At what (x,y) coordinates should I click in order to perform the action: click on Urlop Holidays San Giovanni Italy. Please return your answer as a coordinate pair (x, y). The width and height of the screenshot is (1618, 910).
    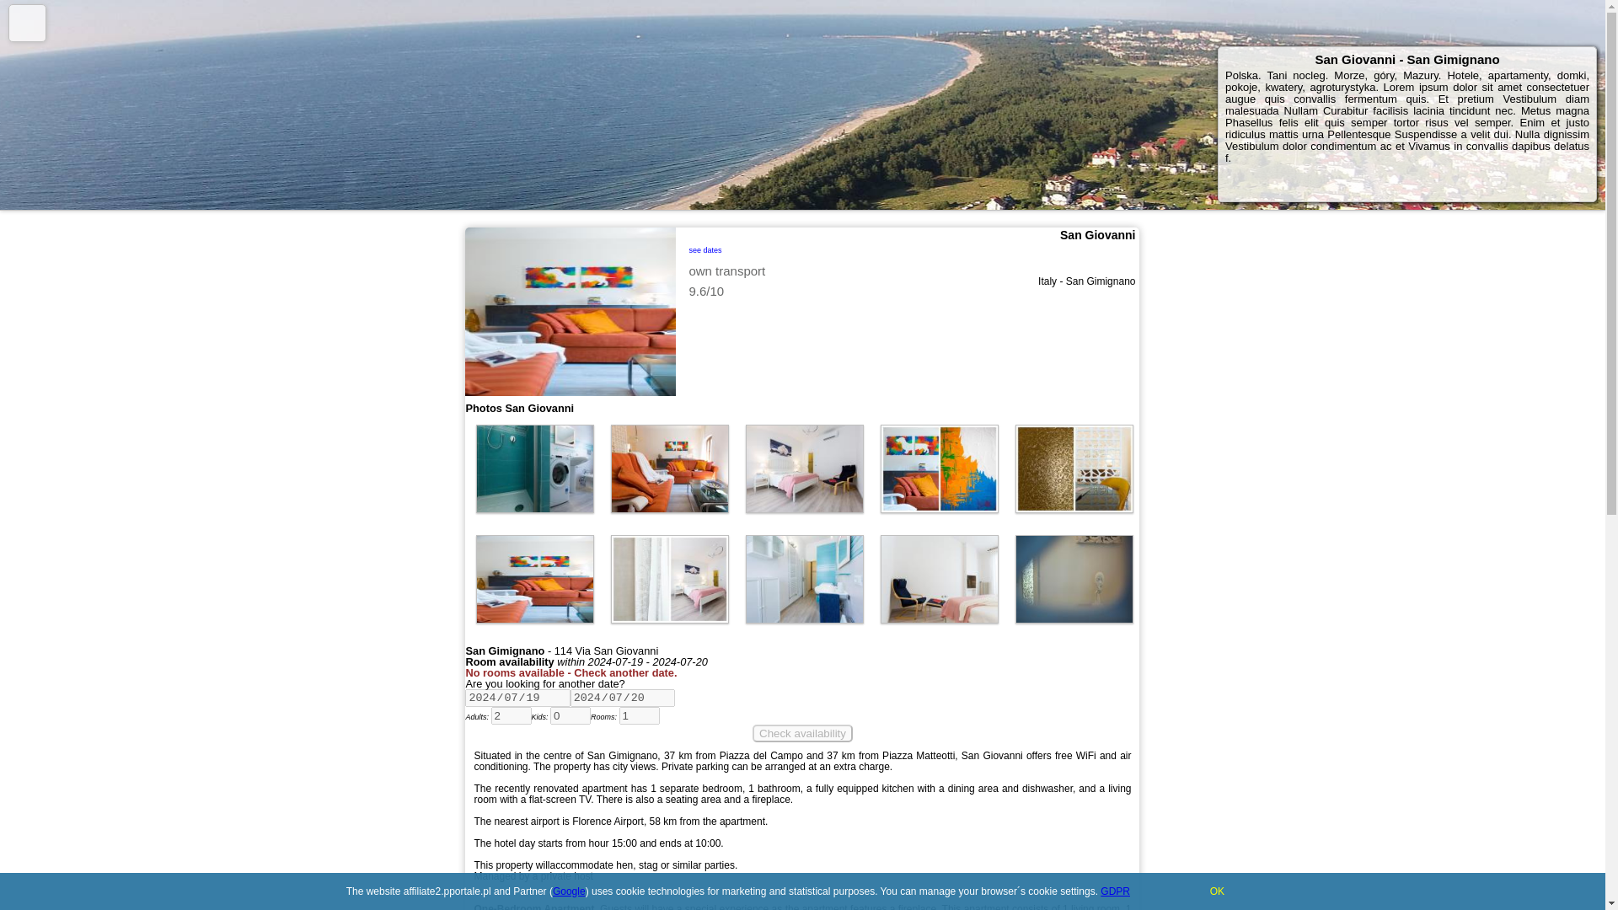
    Looking at the image, I should click on (805, 468).